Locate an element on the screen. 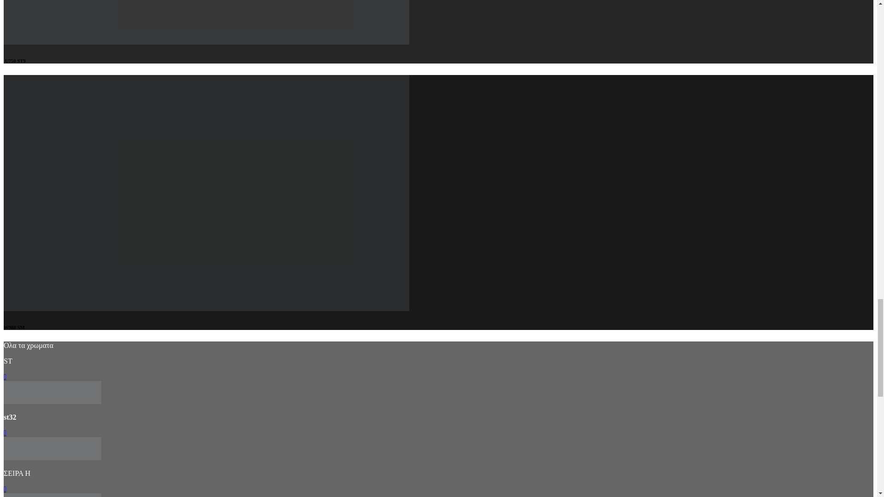  epi lt50 is located at coordinates (52, 495).